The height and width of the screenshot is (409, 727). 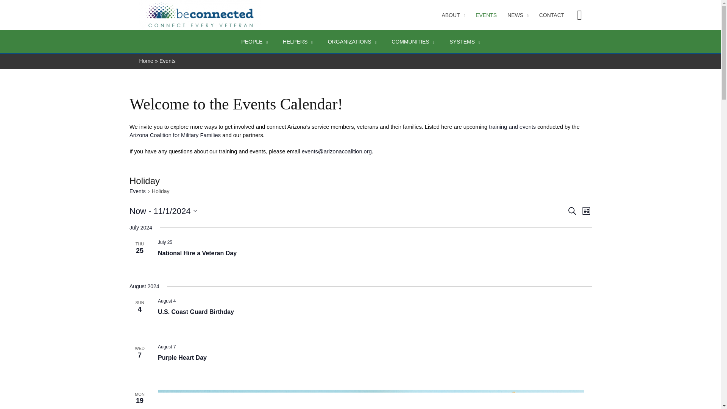 I want to click on COMMUNITIES, so click(x=413, y=42).